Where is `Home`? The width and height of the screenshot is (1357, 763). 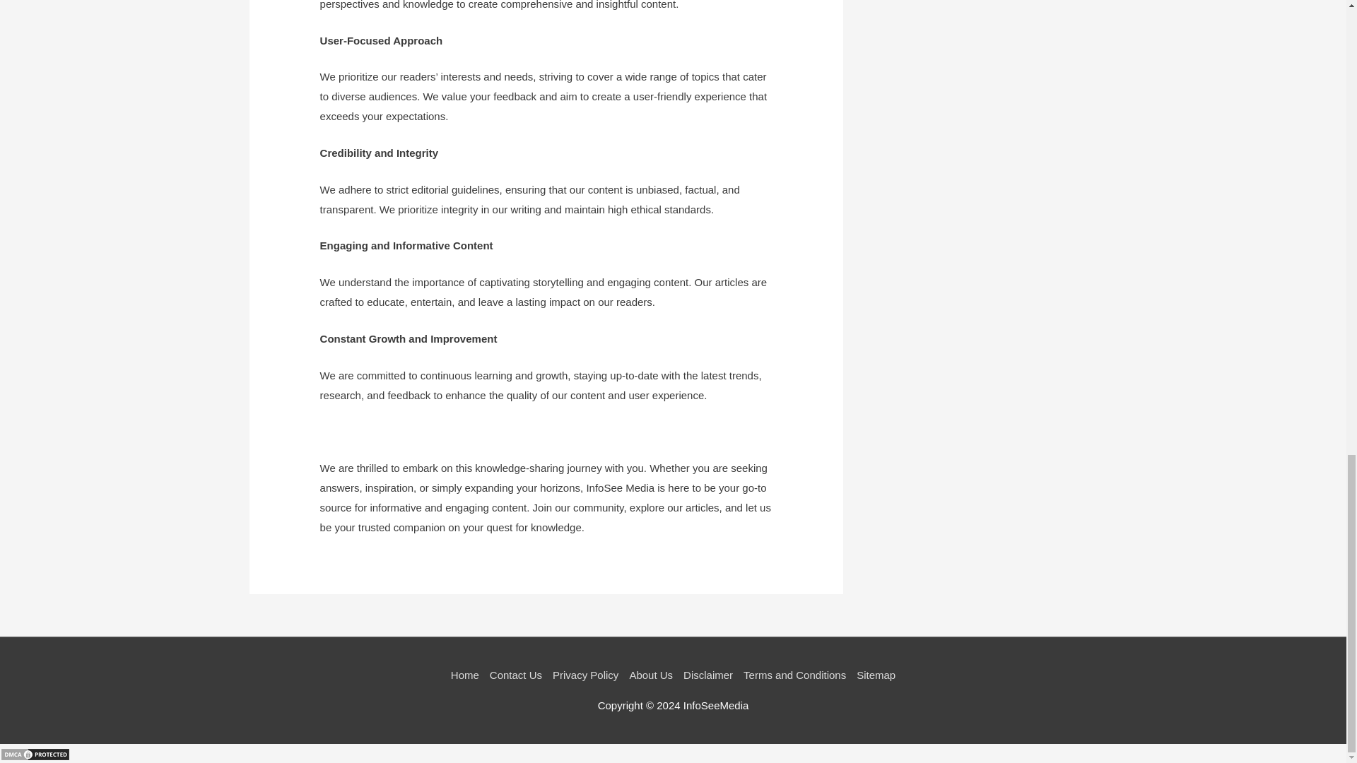
Home is located at coordinates (467, 675).